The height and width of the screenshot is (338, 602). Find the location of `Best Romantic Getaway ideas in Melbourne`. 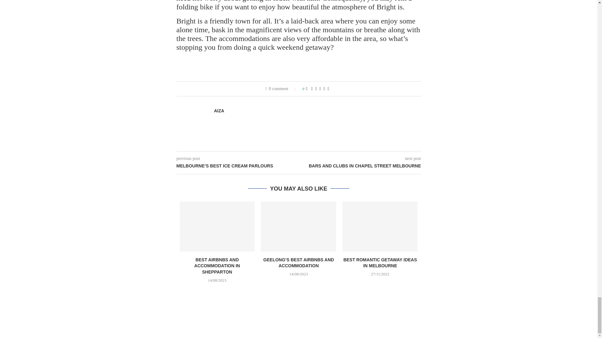

Best Romantic Getaway ideas in Melbourne is located at coordinates (380, 226).